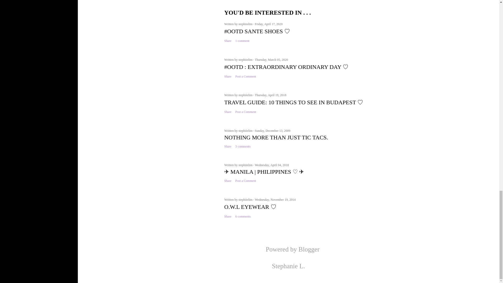 The width and height of the screenshot is (503, 283). Describe the element at coordinates (246, 24) in the screenshot. I see `stephiielim` at that location.